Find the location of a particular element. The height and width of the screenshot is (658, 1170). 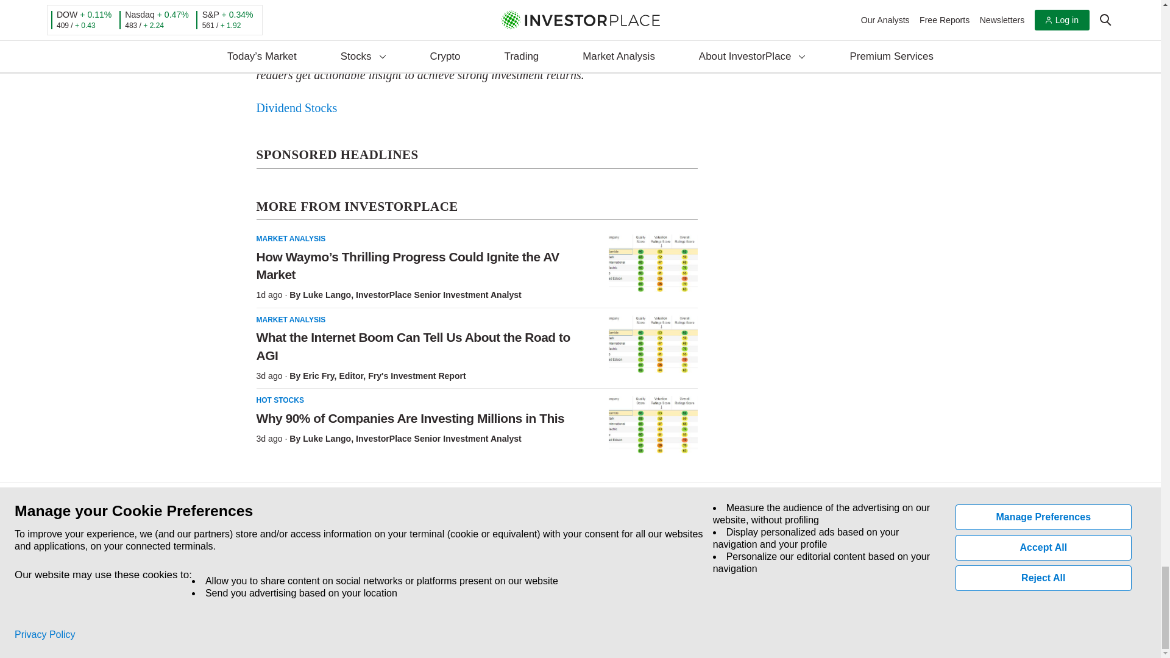

View profile of Luke Lango is located at coordinates (327, 438).